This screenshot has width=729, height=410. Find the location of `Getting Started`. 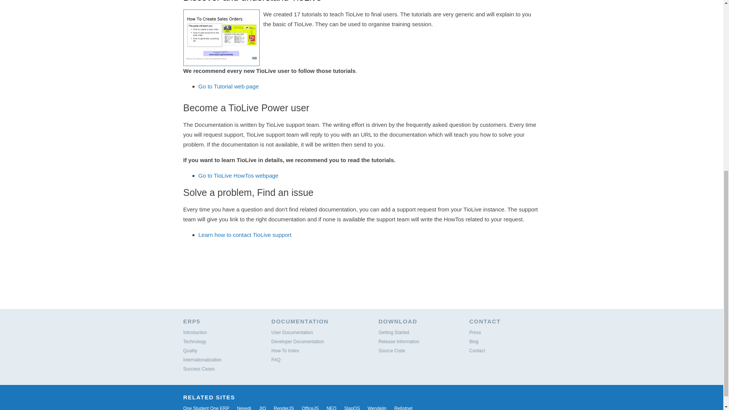

Getting Started is located at coordinates (393, 333).